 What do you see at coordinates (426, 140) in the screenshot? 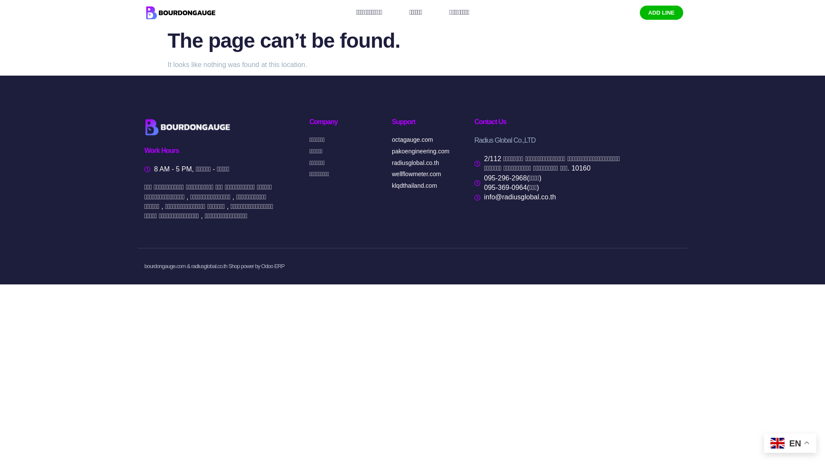
I see `octagauge.com` at bounding box center [426, 140].